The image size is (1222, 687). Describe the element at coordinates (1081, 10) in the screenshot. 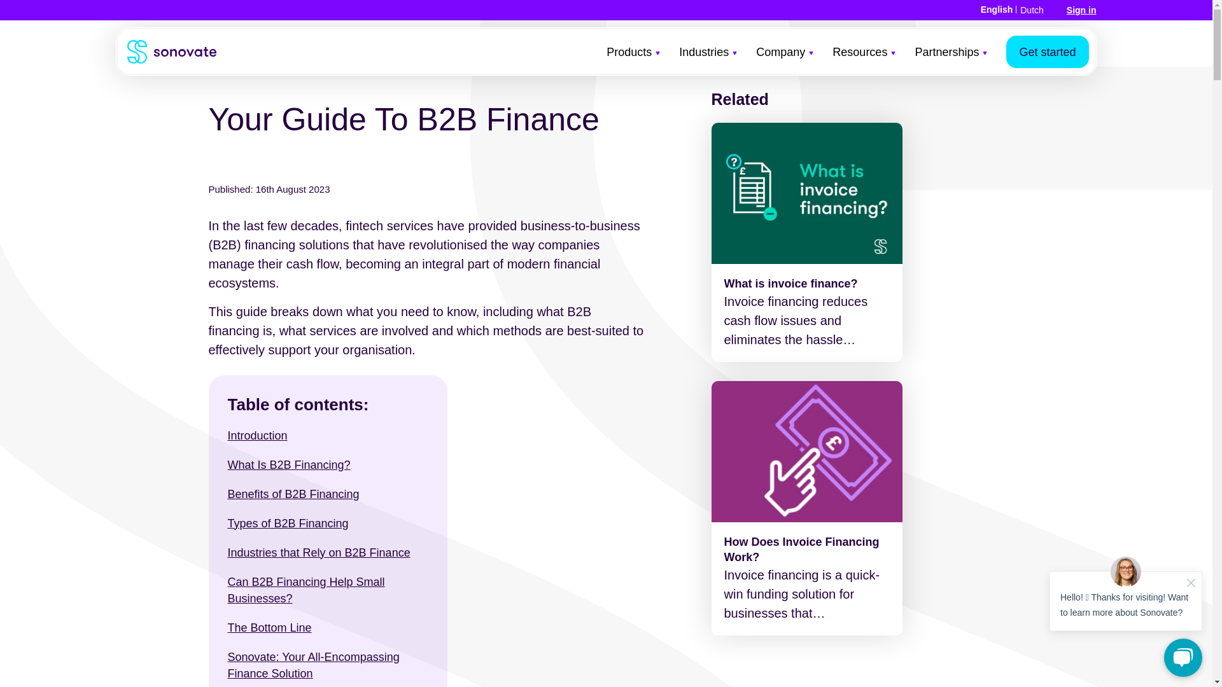

I see `Sign in` at that location.